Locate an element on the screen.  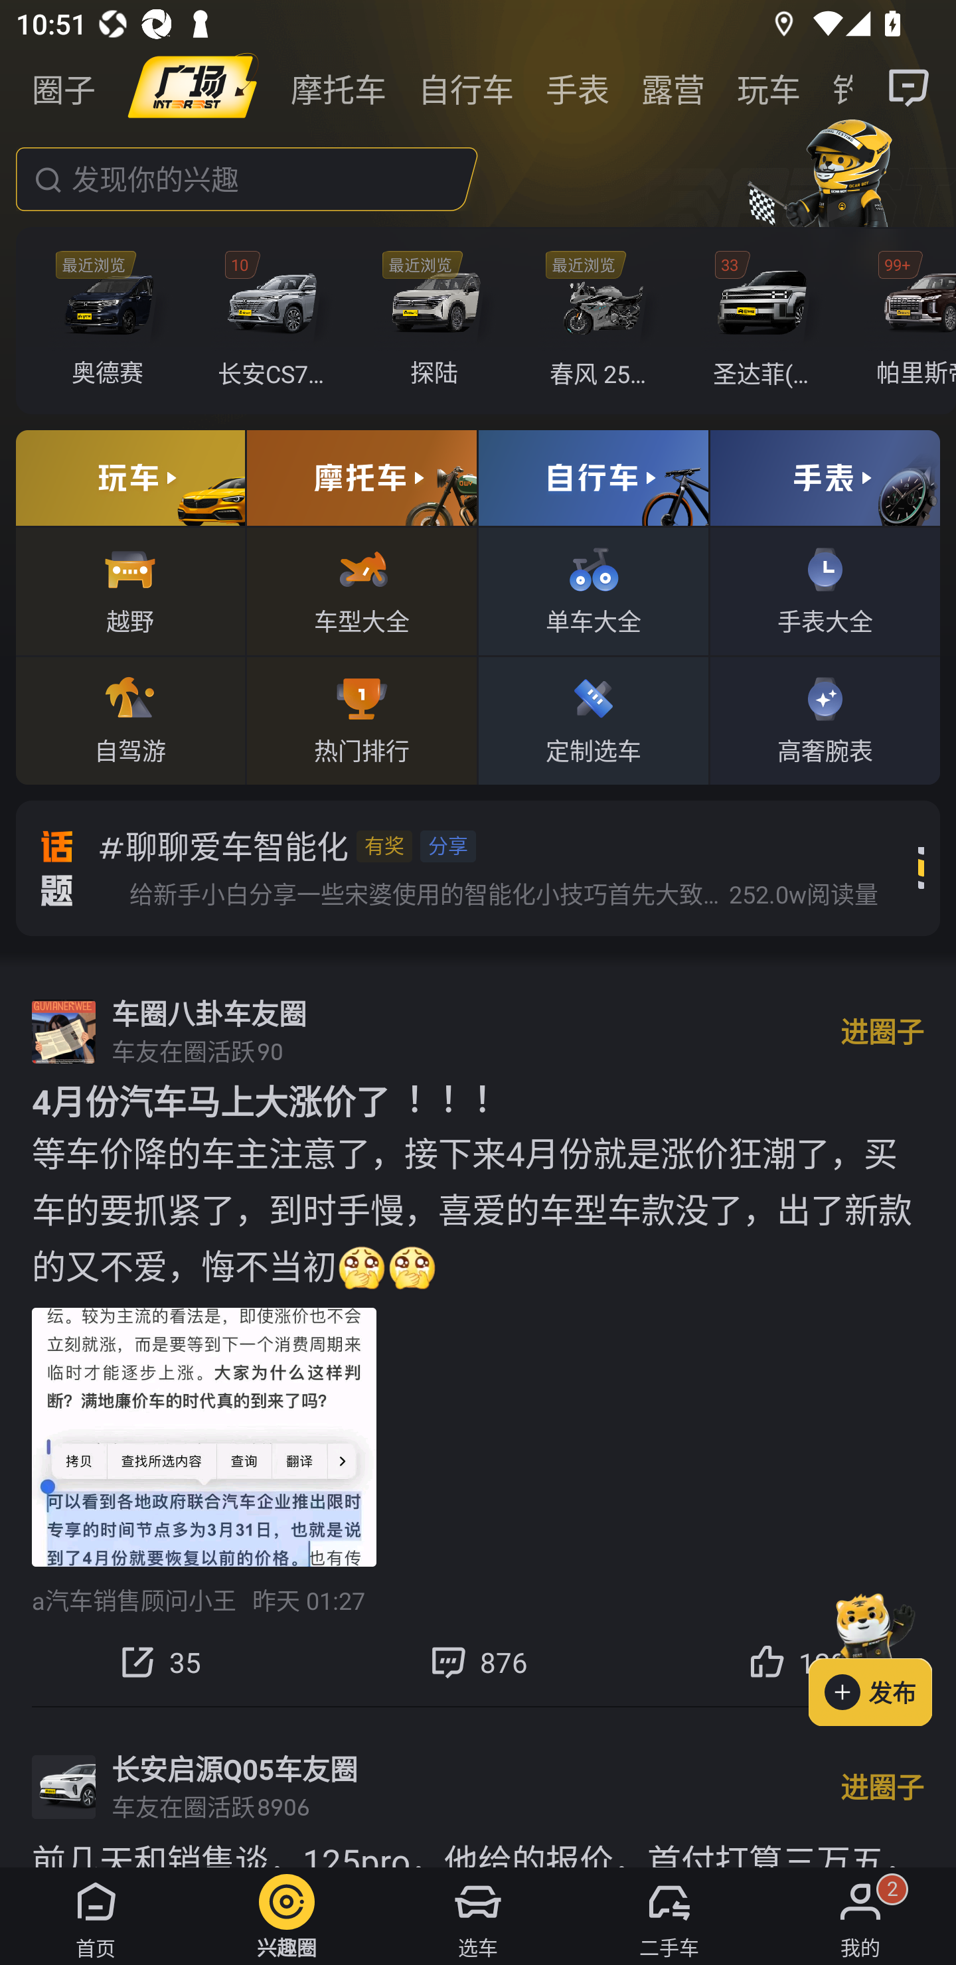
定制选车 is located at coordinates (594, 720).